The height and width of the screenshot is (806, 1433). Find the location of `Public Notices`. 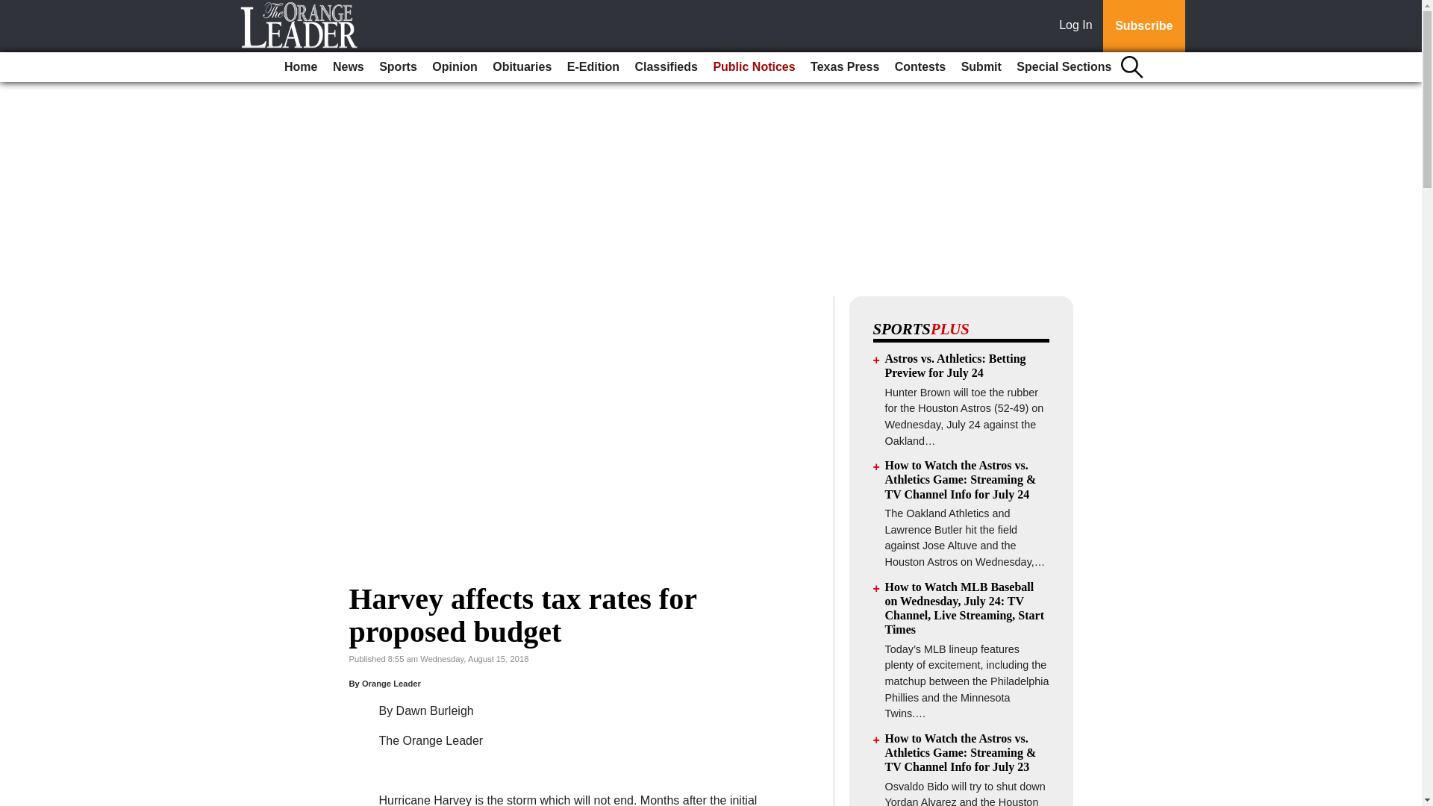

Public Notices is located at coordinates (754, 67).